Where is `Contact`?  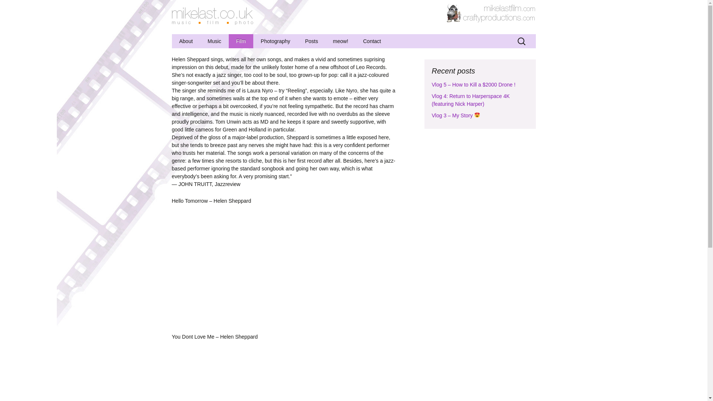
Contact is located at coordinates (372, 41).